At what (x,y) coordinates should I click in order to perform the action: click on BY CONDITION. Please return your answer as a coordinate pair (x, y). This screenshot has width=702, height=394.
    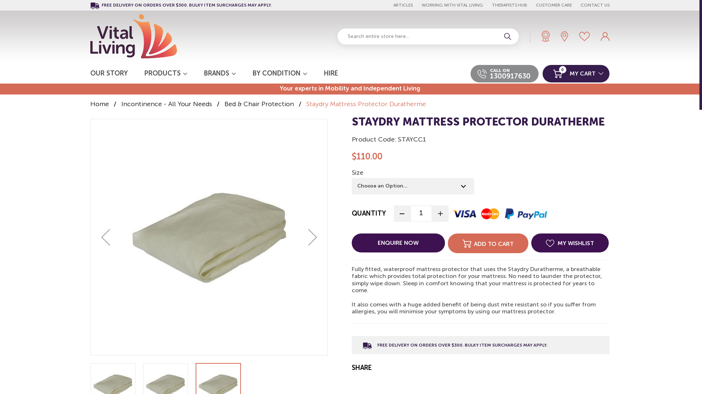
    Looking at the image, I should click on (279, 74).